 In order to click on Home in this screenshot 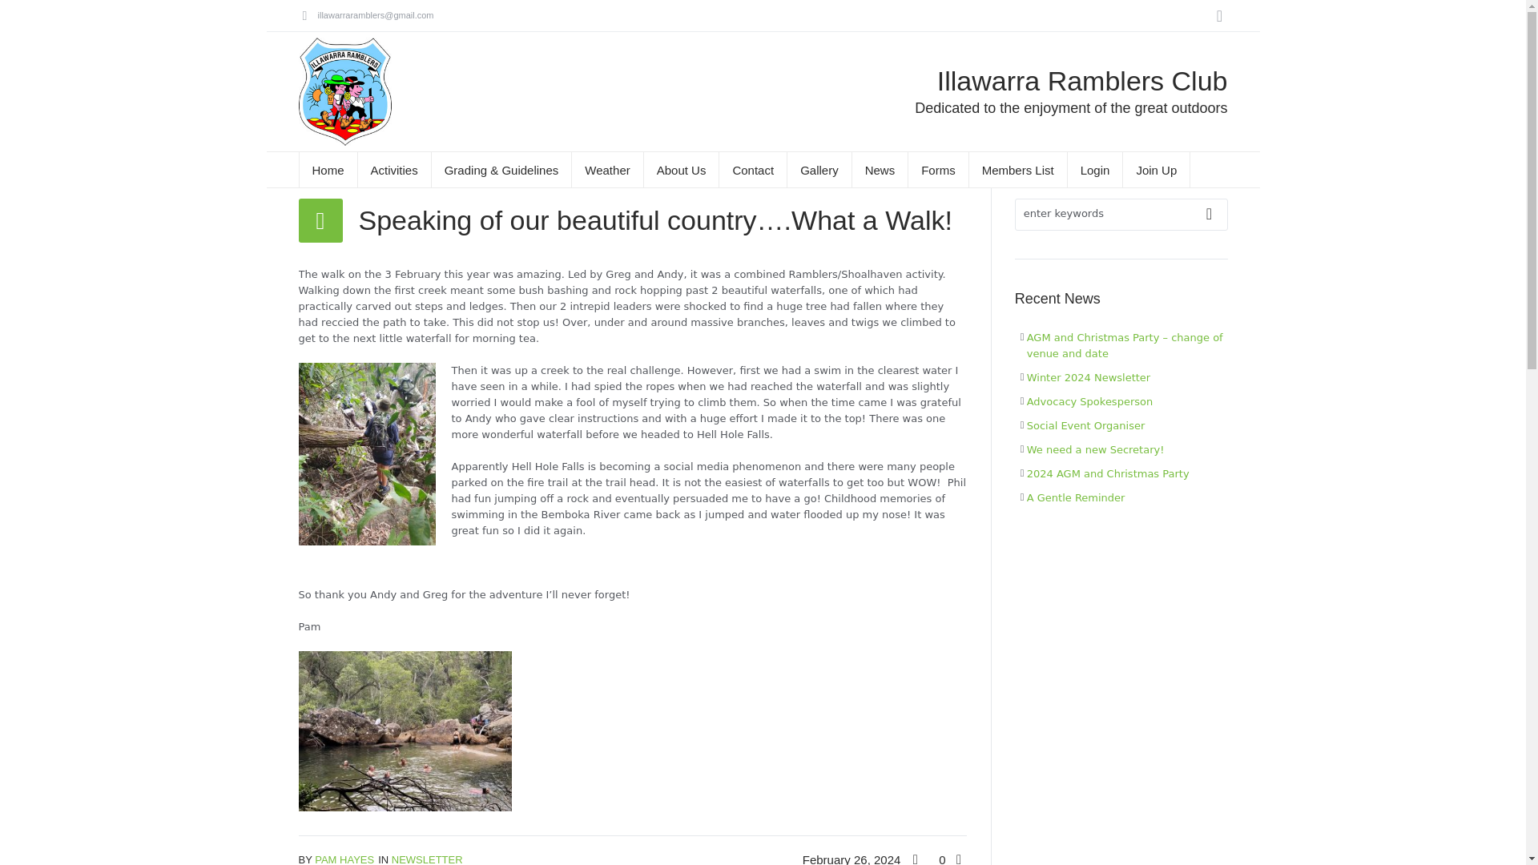, I will do `click(384, 157)`.